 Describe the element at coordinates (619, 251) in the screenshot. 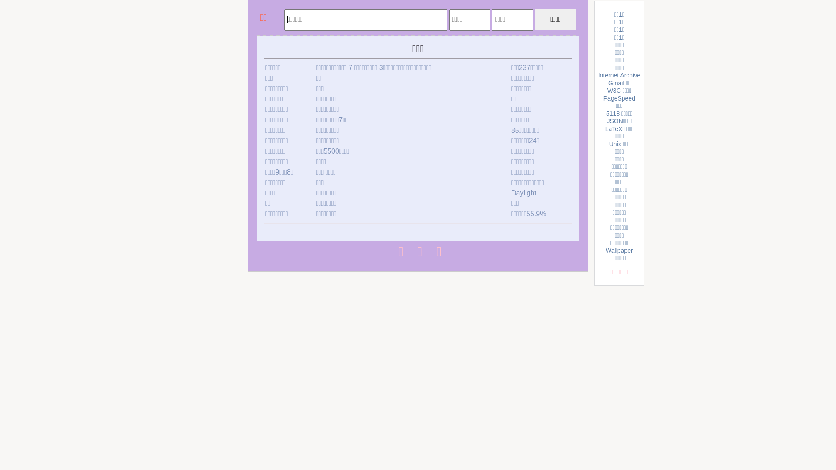

I see `Wallpaper` at that location.